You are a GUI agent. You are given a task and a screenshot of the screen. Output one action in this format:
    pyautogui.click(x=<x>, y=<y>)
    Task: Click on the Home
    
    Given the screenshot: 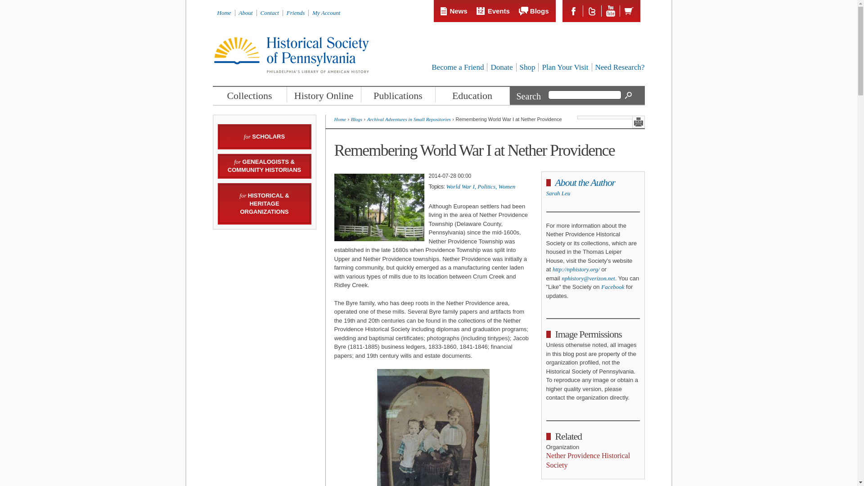 What is the action you would take?
    pyautogui.click(x=223, y=13)
    